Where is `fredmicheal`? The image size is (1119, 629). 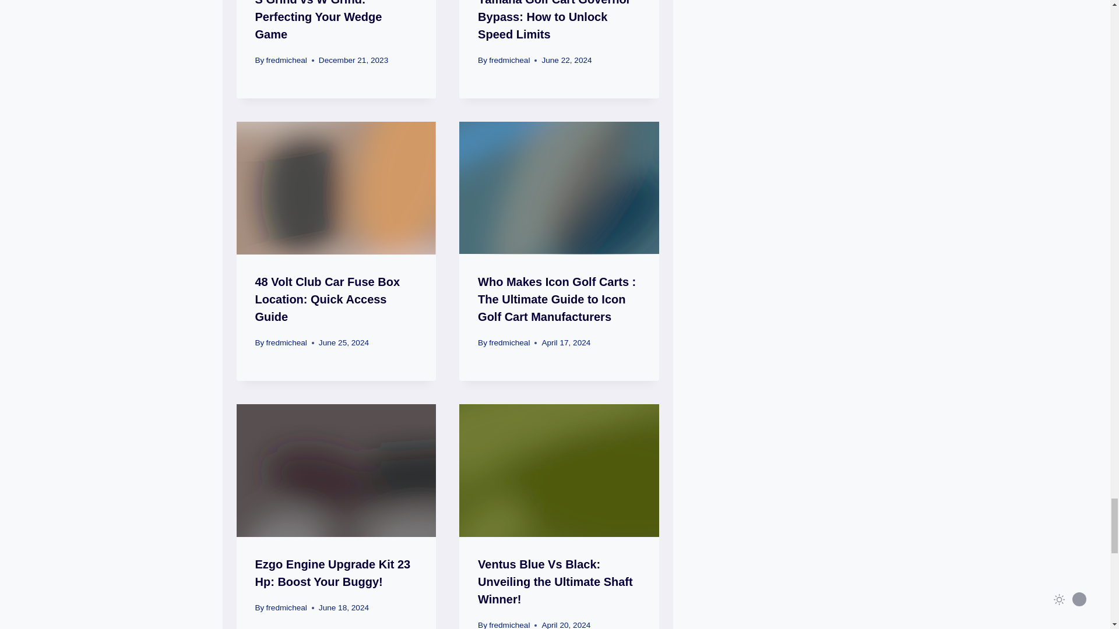 fredmicheal is located at coordinates (286, 607).